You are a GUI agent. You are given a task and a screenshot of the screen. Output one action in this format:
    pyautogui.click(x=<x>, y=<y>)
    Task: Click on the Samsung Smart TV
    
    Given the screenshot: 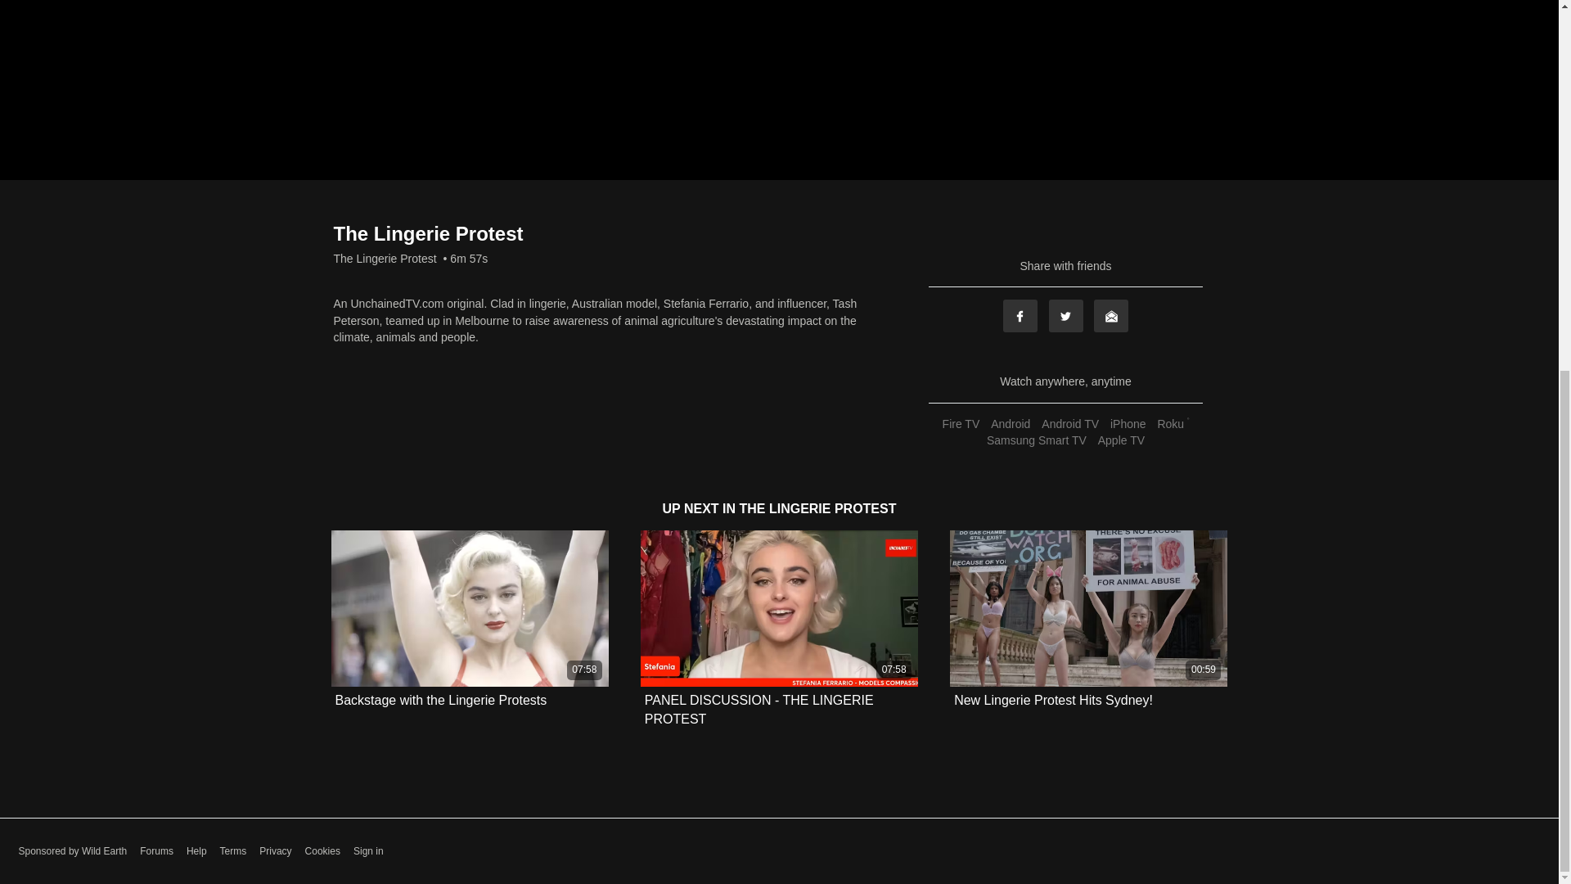 What is the action you would take?
    pyautogui.click(x=1036, y=440)
    